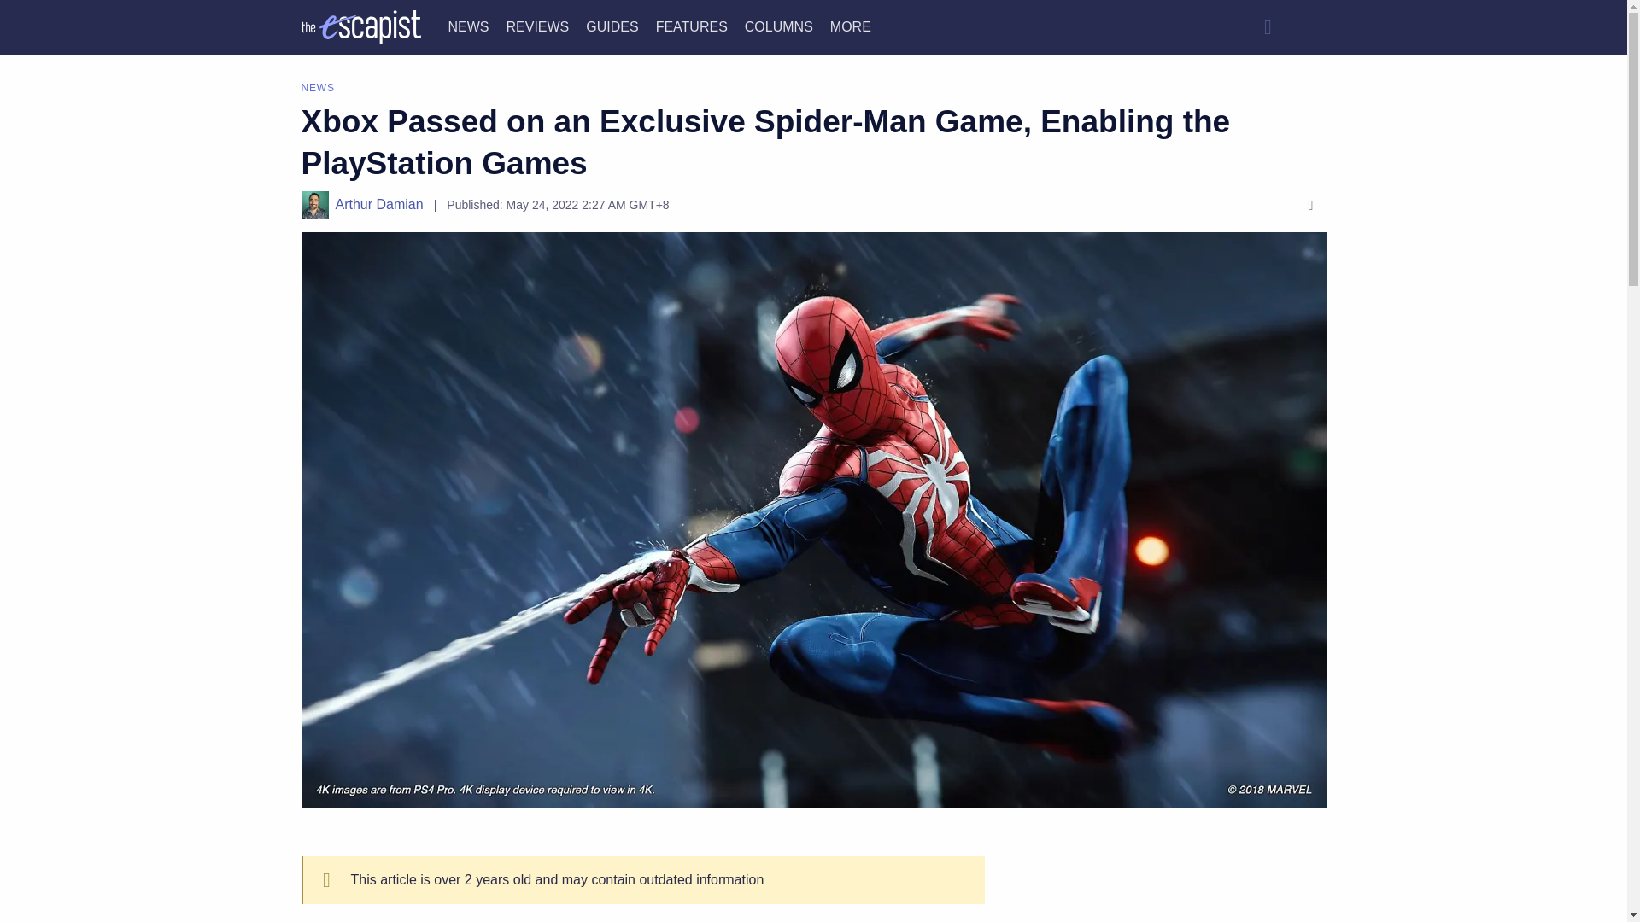  What do you see at coordinates (1267, 26) in the screenshot?
I see `Search` at bounding box center [1267, 26].